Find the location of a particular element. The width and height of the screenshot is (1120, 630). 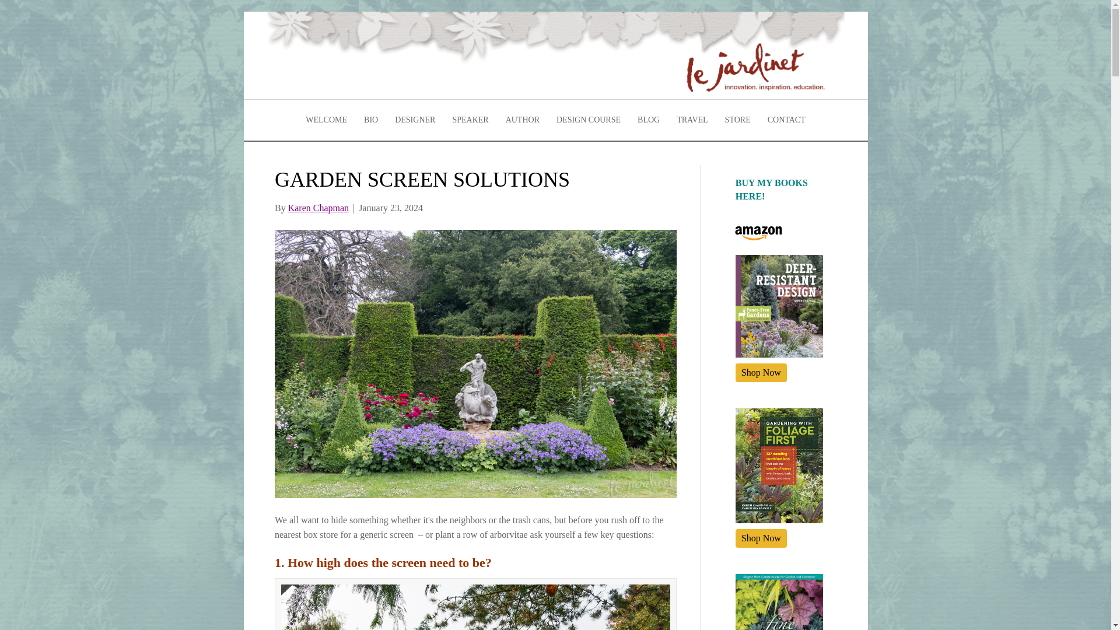

AUTHOR is located at coordinates (522, 120).